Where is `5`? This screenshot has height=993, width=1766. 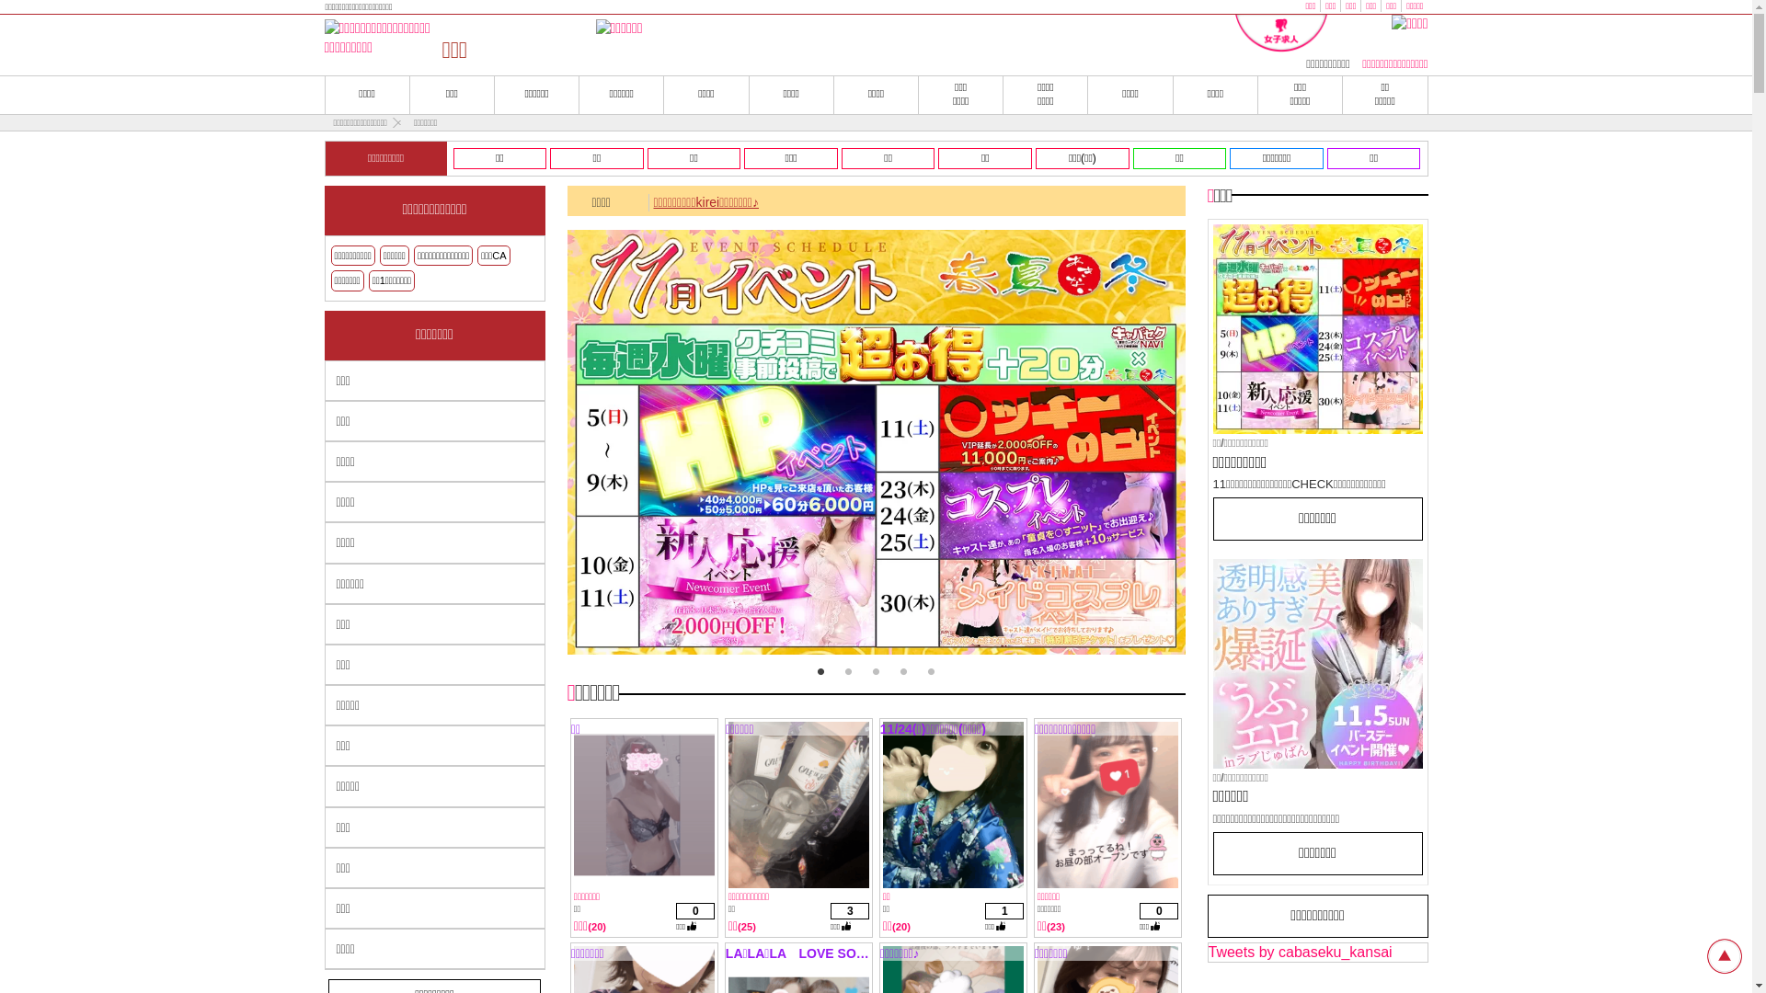 5 is located at coordinates (931, 672).